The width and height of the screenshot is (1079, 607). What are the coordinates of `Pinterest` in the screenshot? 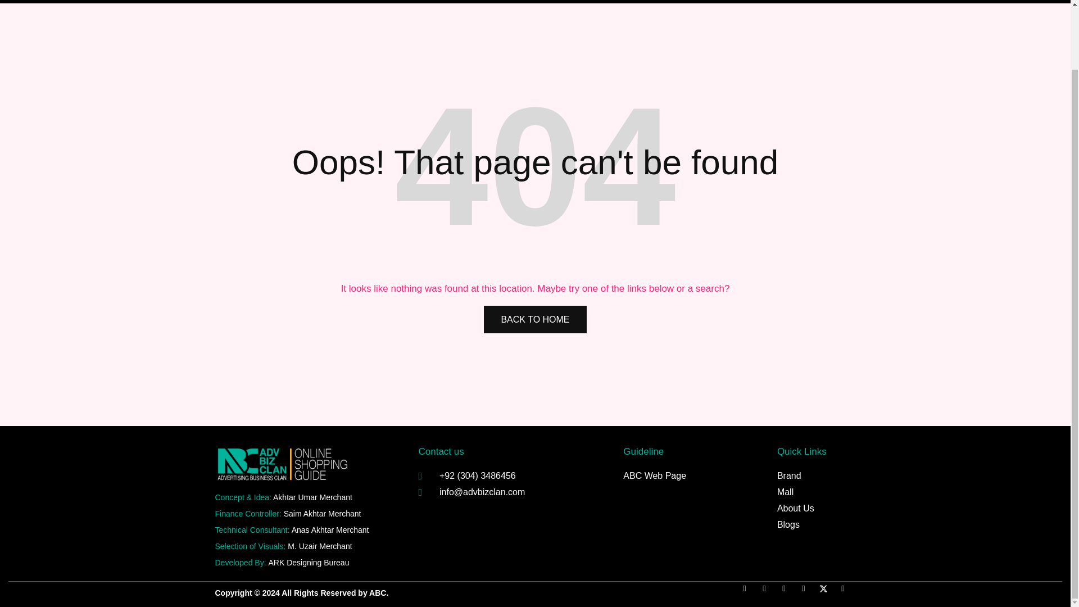 It's located at (768, 593).